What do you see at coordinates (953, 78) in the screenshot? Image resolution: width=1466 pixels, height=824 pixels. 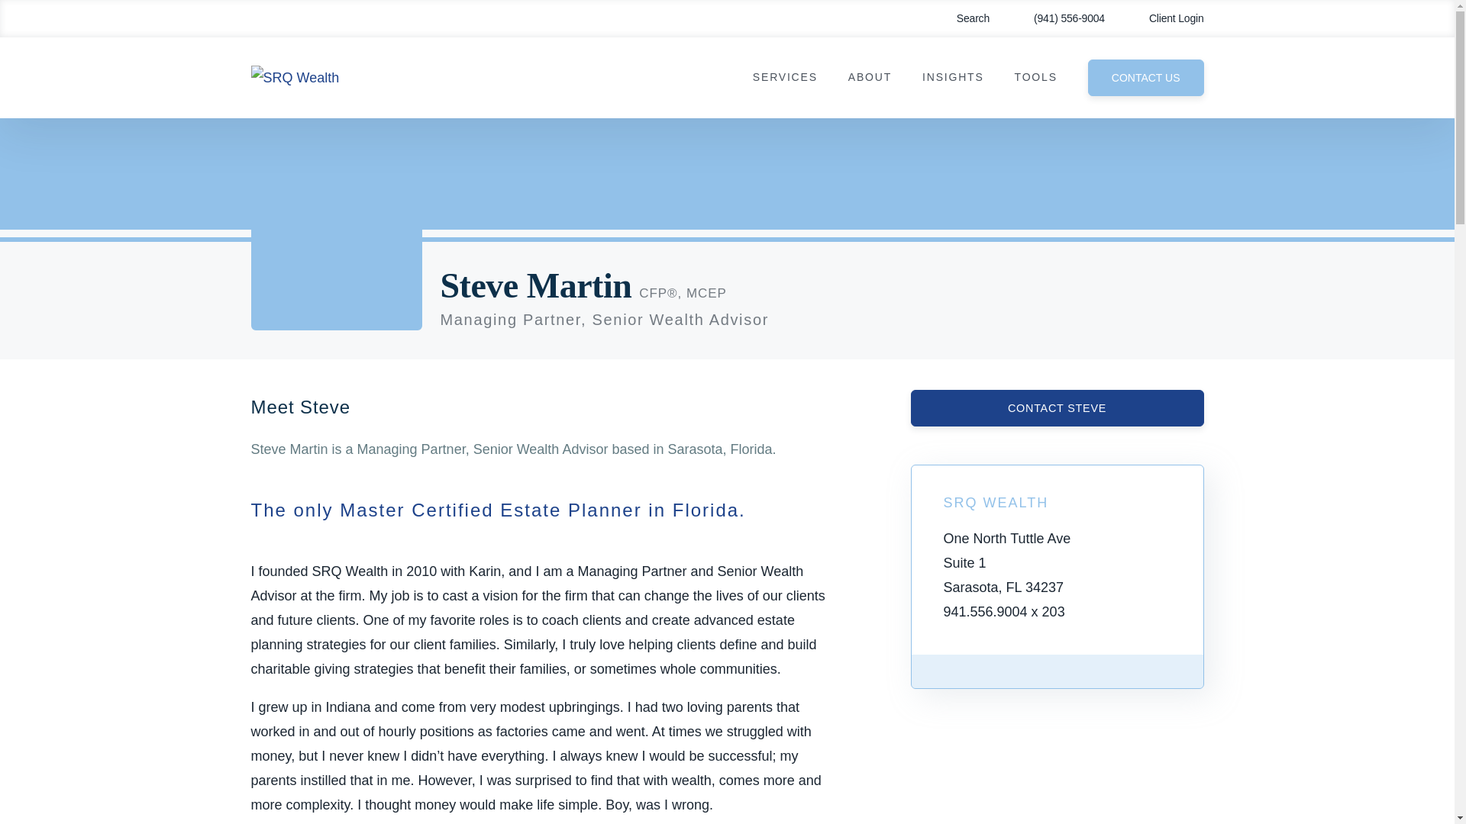 I see `INSIGHTS` at bounding box center [953, 78].